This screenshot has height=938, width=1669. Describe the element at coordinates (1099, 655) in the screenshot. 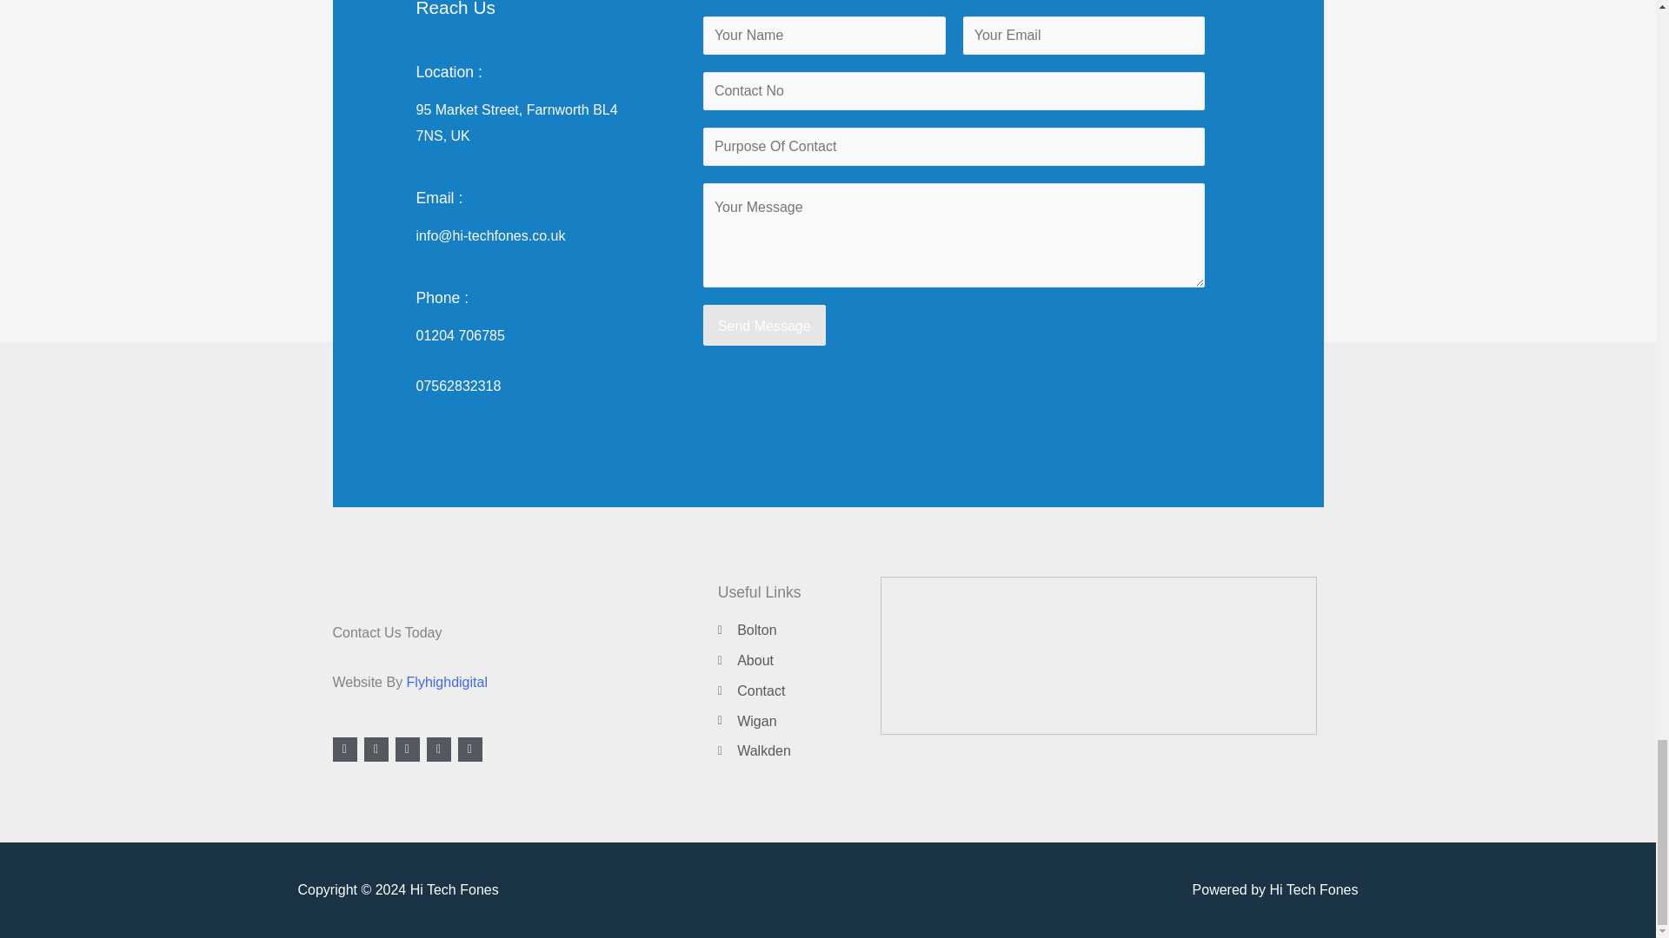

I see `hitech fones` at that location.